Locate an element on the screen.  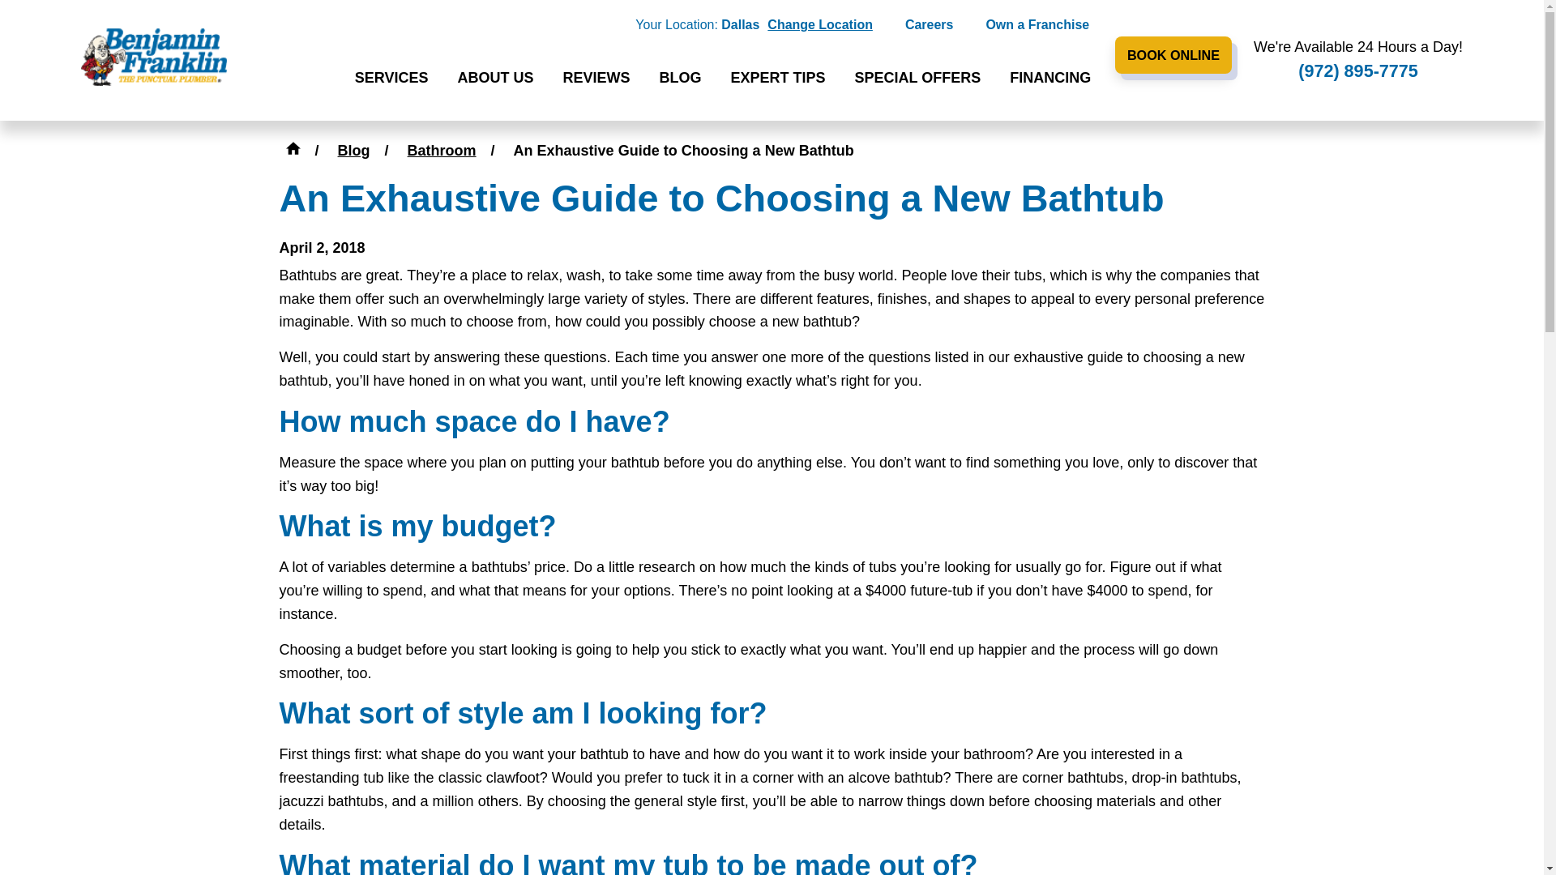
Change Location is located at coordinates (820, 26).